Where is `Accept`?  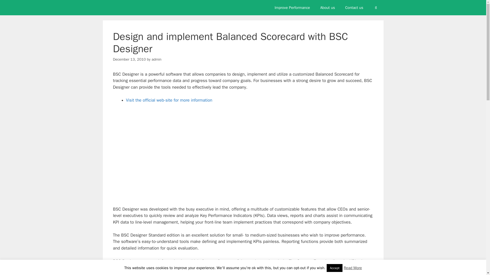
Accept is located at coordinates (335, 268).